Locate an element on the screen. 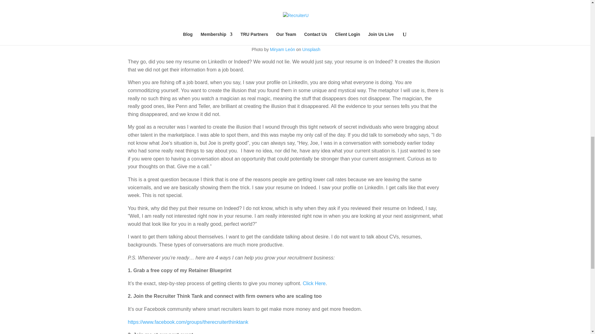 The image size is (595, 334). Click Here is located at coordinates (314, 283).